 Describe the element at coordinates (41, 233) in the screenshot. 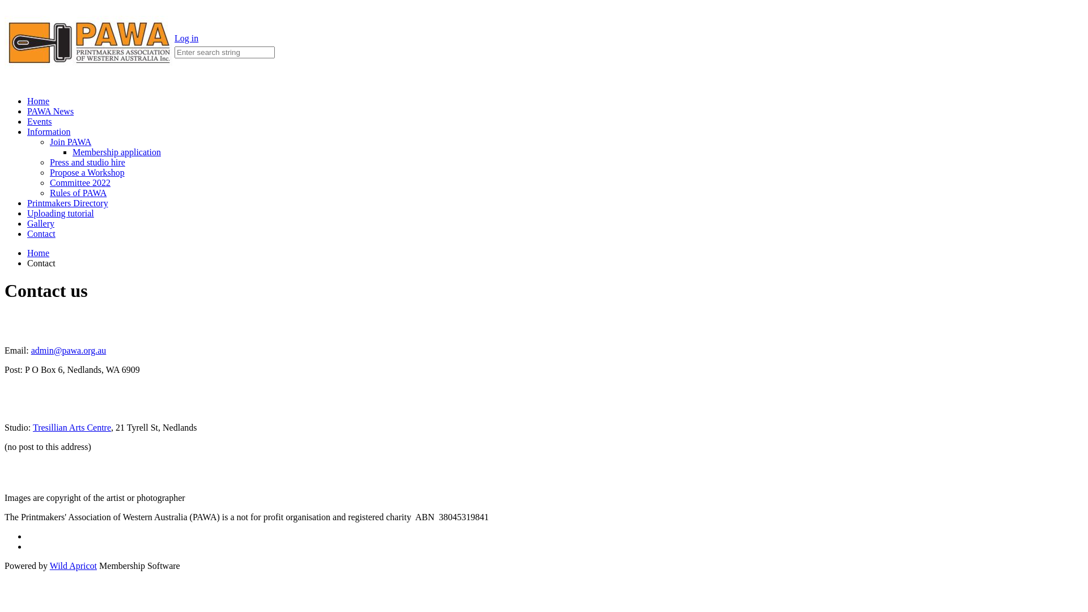

I see `Contact` at that location.